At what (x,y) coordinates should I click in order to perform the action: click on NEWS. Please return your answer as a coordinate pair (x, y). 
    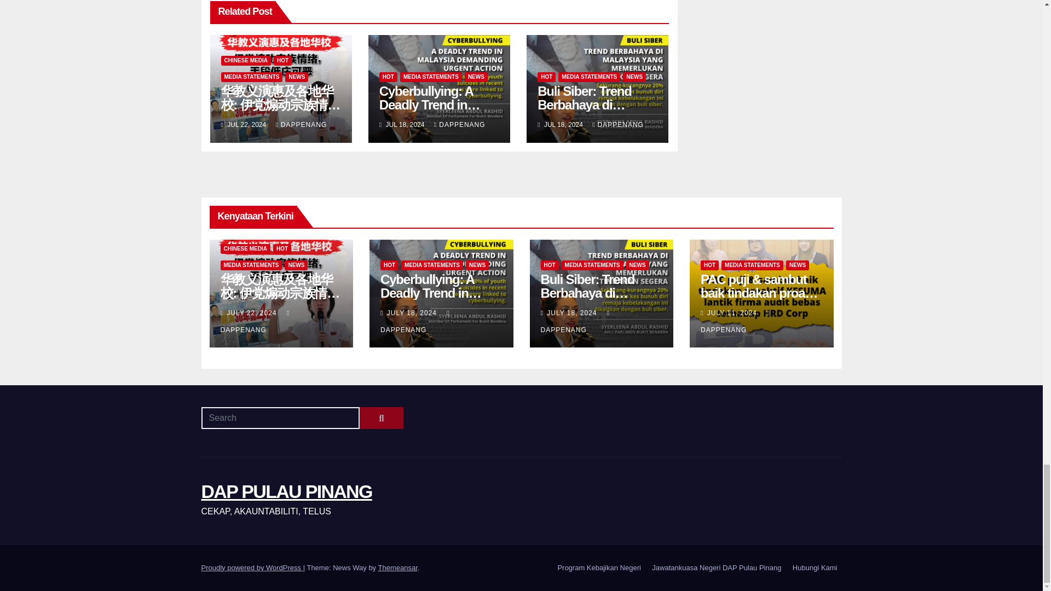
    Looking at the image, I should click on (476, 77).